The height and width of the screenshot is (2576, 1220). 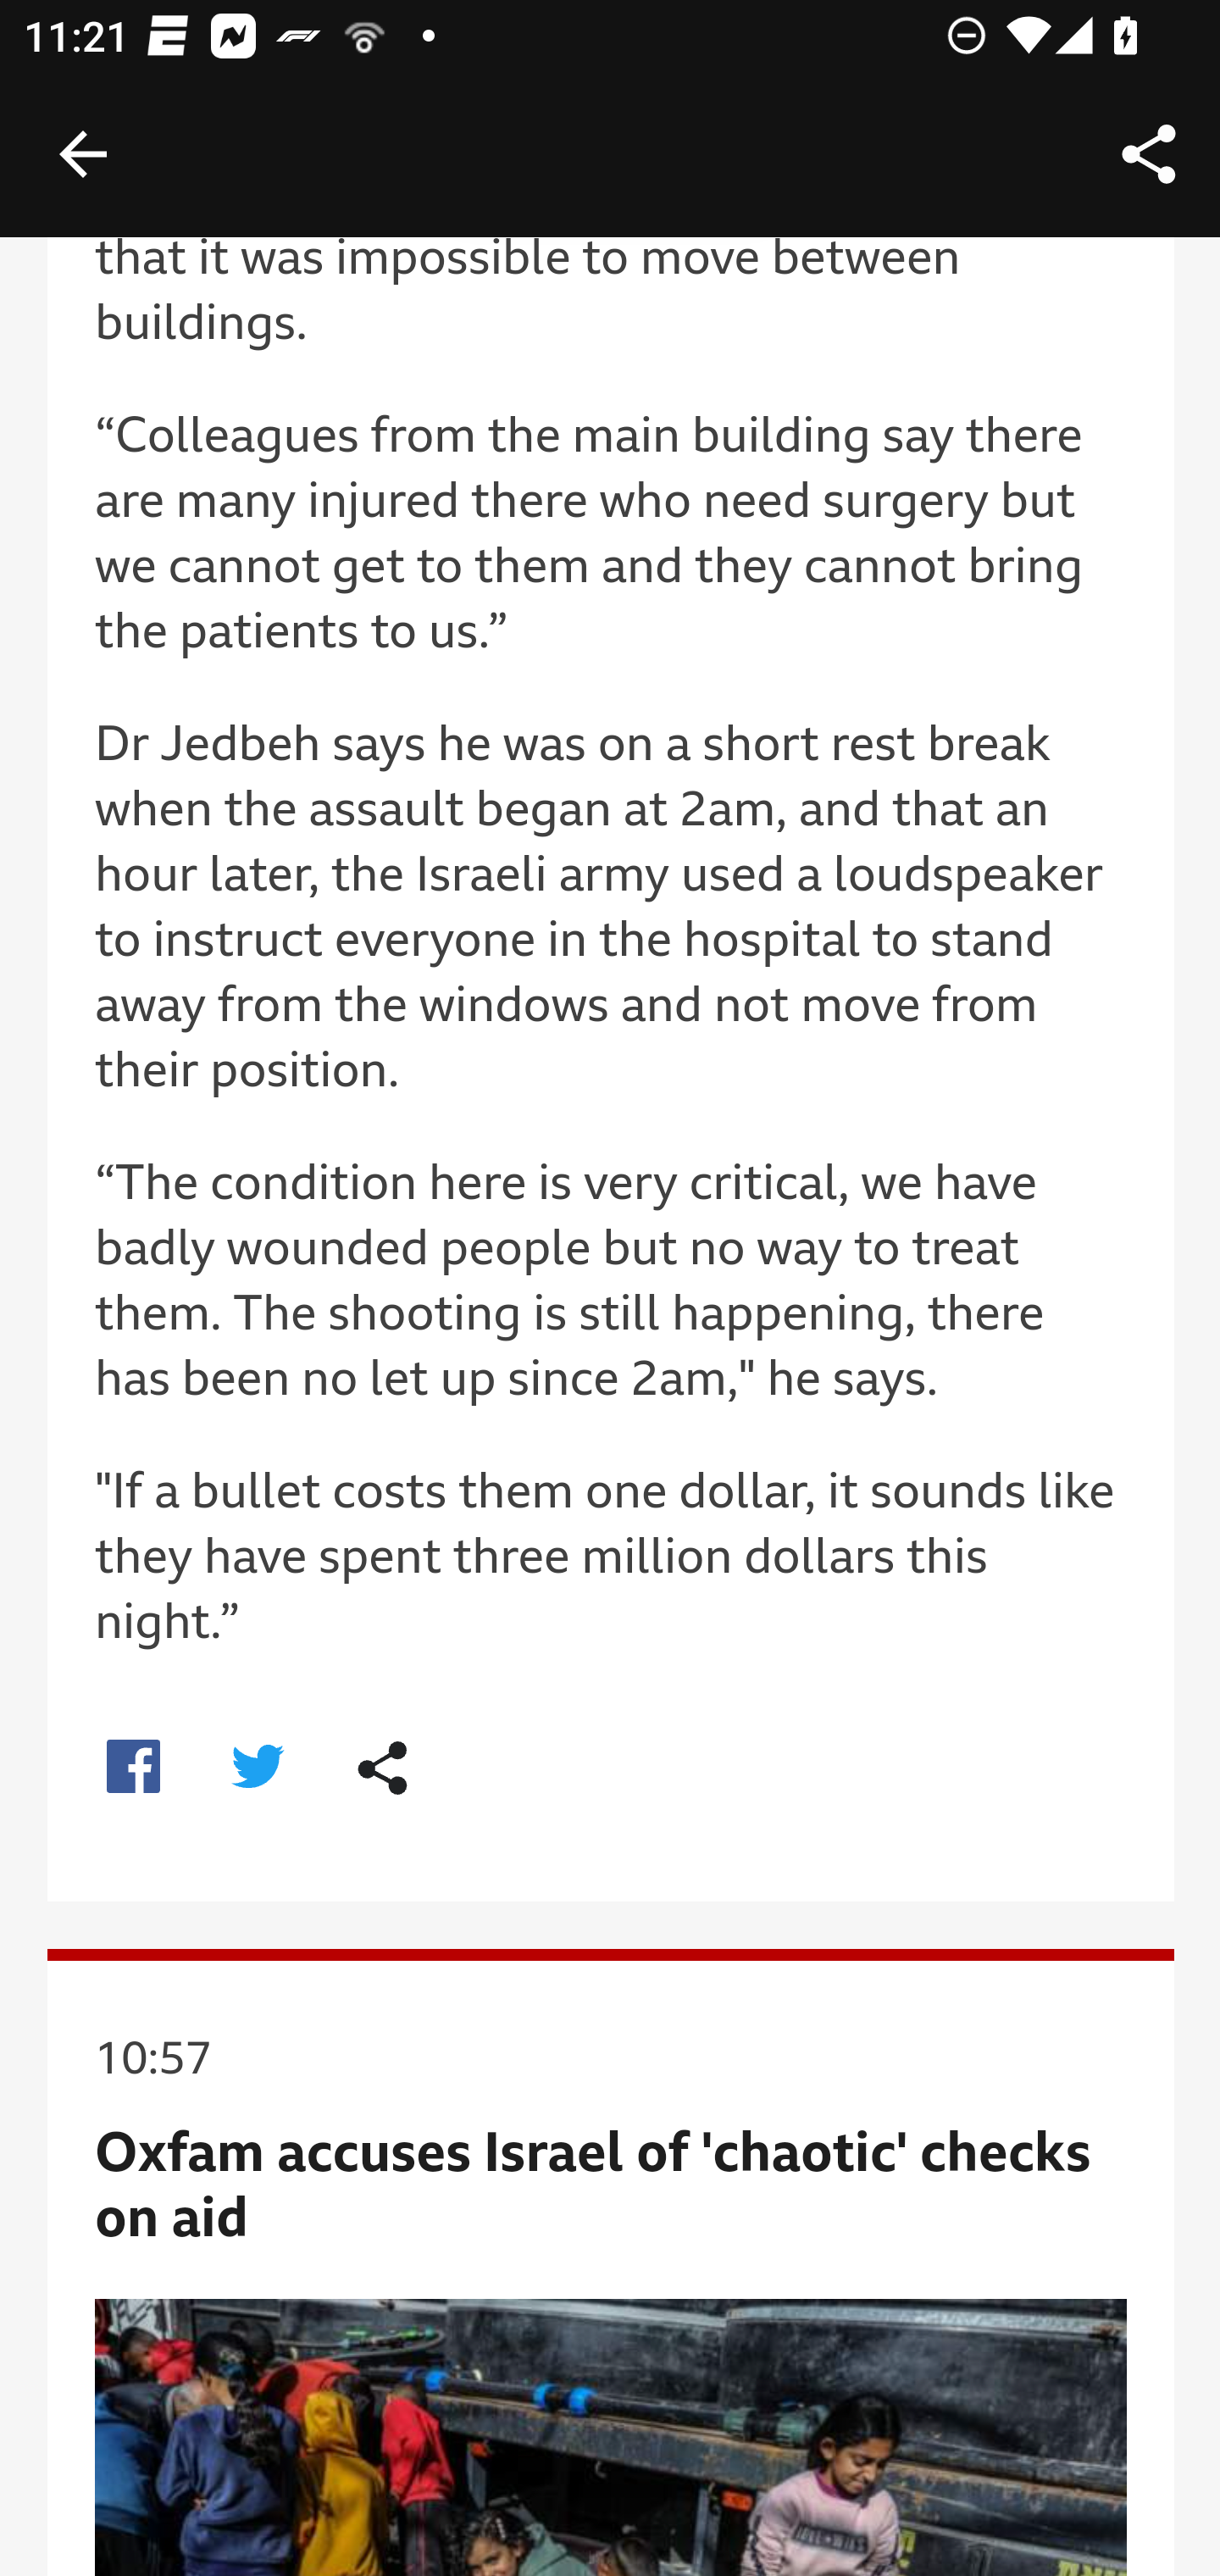 What do you see at coordinates (132, 1766) in the screenshot?
I see `Share this post on Facebook` at bounding box center [132, 1766].